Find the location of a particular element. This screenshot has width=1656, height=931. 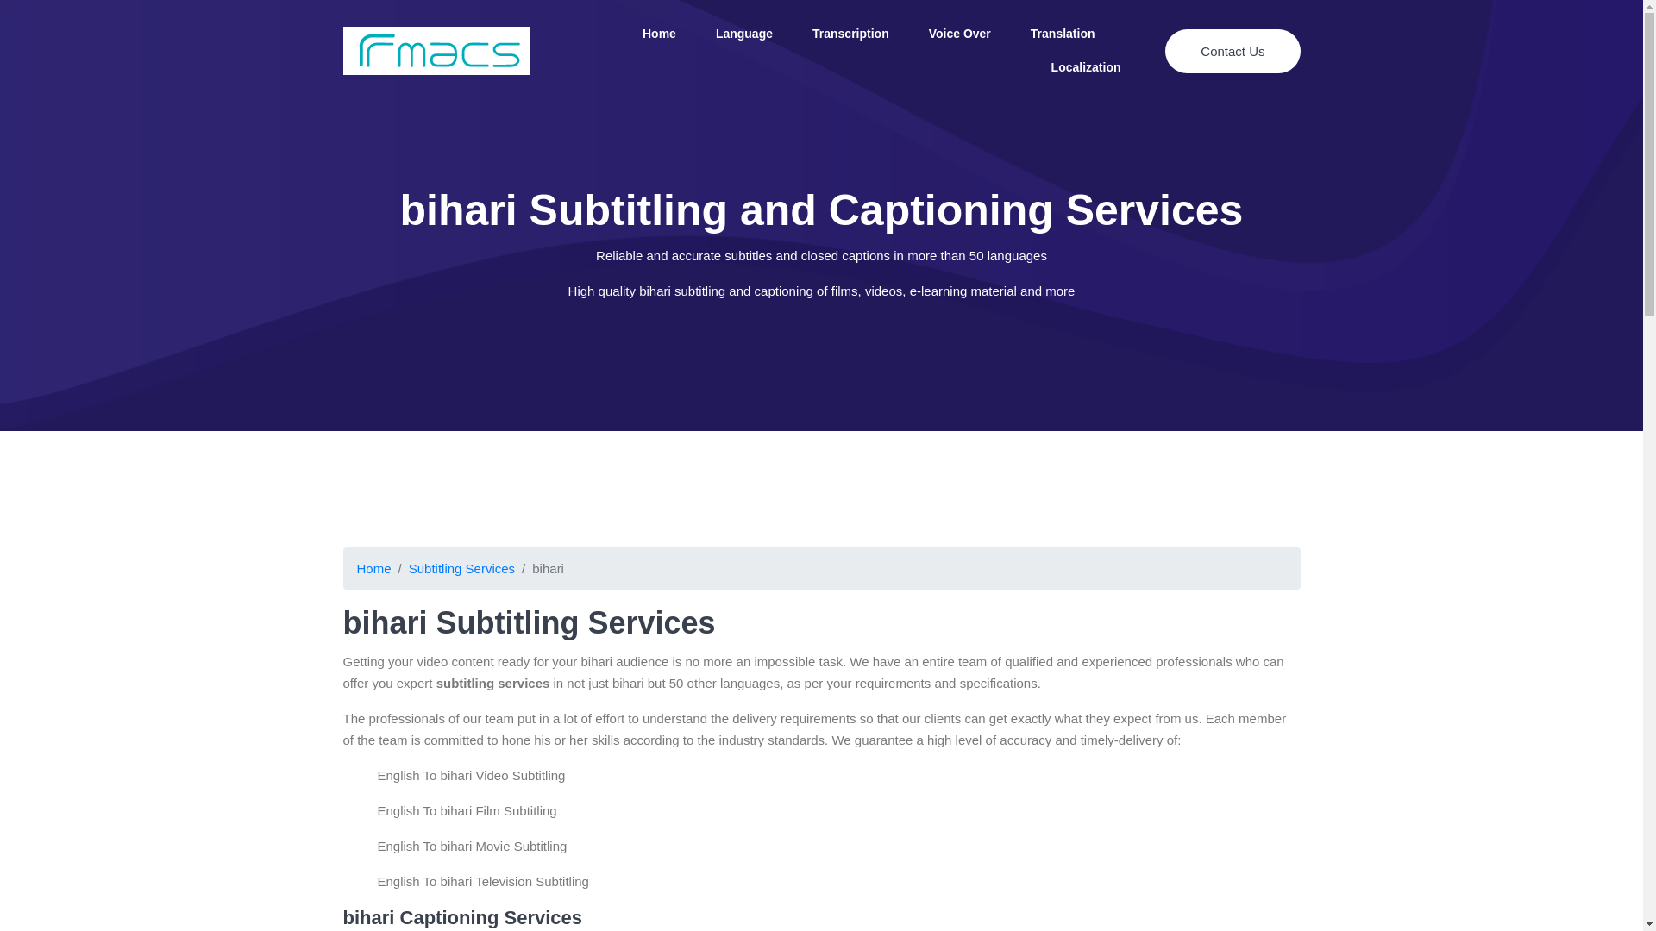

Translation is located at coordinates (1063, 34).